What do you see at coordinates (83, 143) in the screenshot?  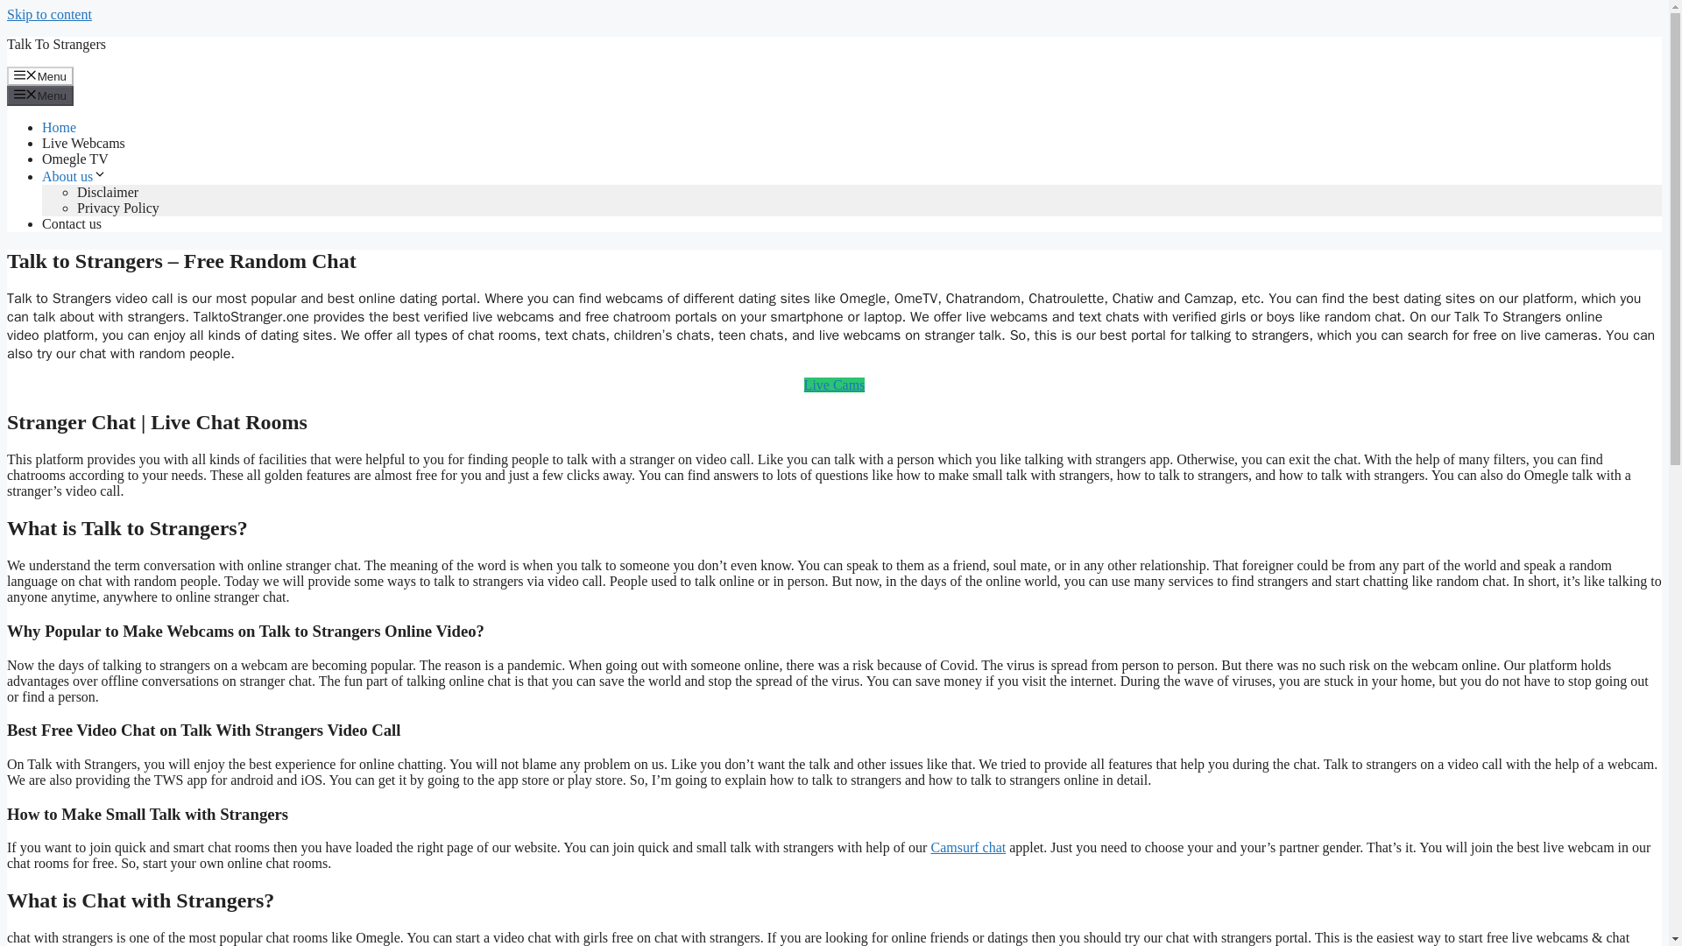 I see `Live Webcams` at bounding box center [83, 143].